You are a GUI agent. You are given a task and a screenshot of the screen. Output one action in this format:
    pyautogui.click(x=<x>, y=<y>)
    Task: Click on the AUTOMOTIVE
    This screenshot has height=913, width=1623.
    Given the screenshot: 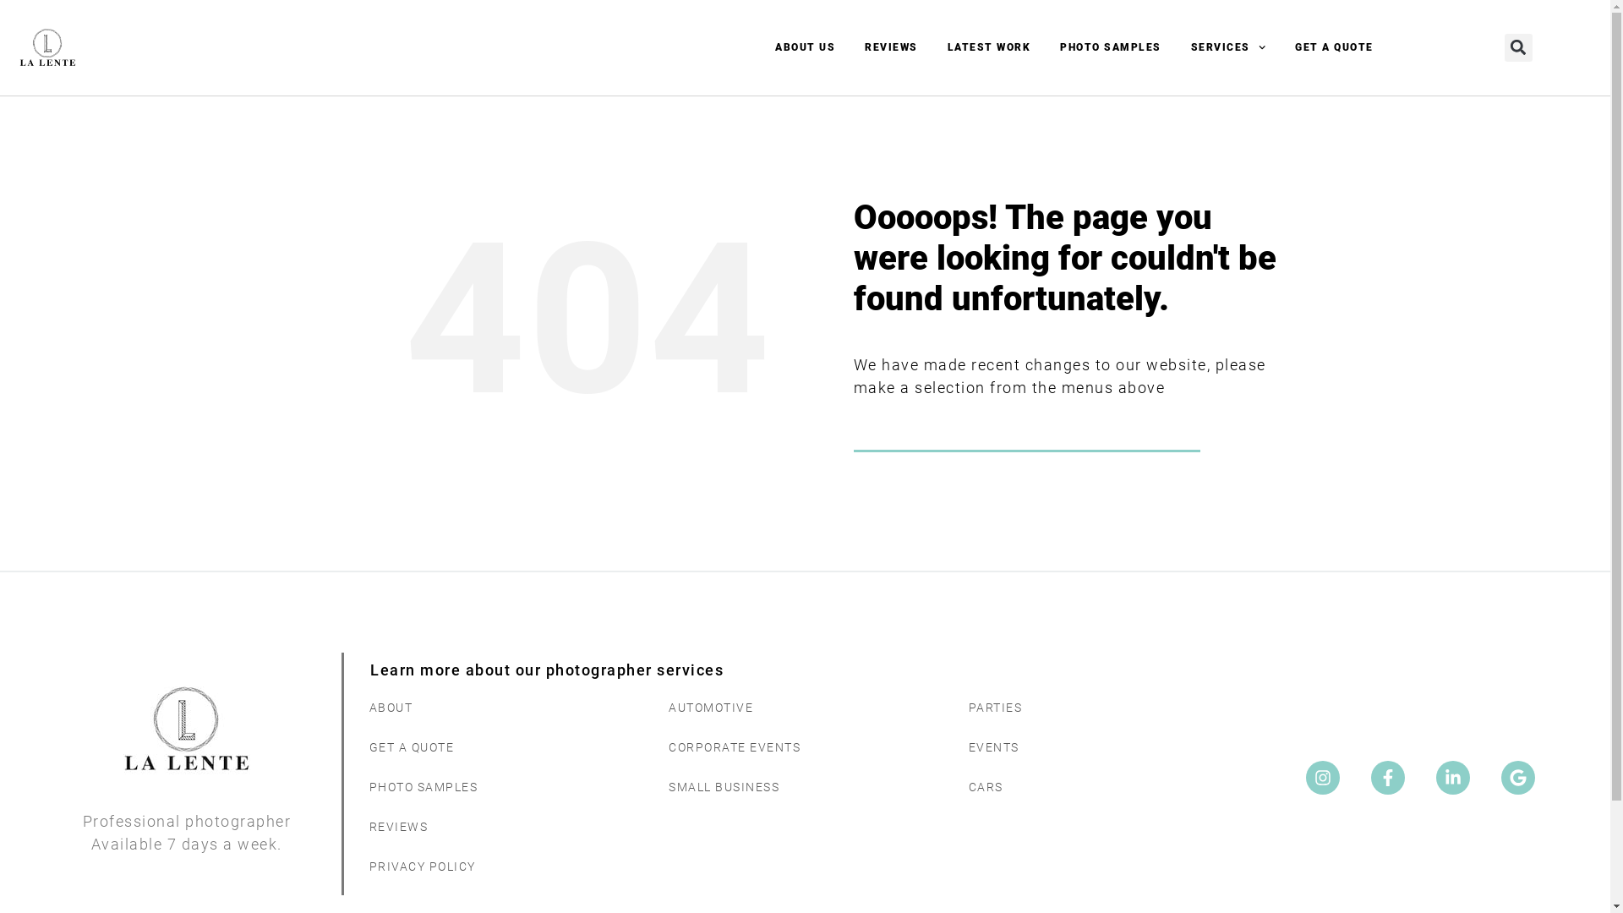 What is the action you would take?
    pyautogui.click(x=801, y=708)
    